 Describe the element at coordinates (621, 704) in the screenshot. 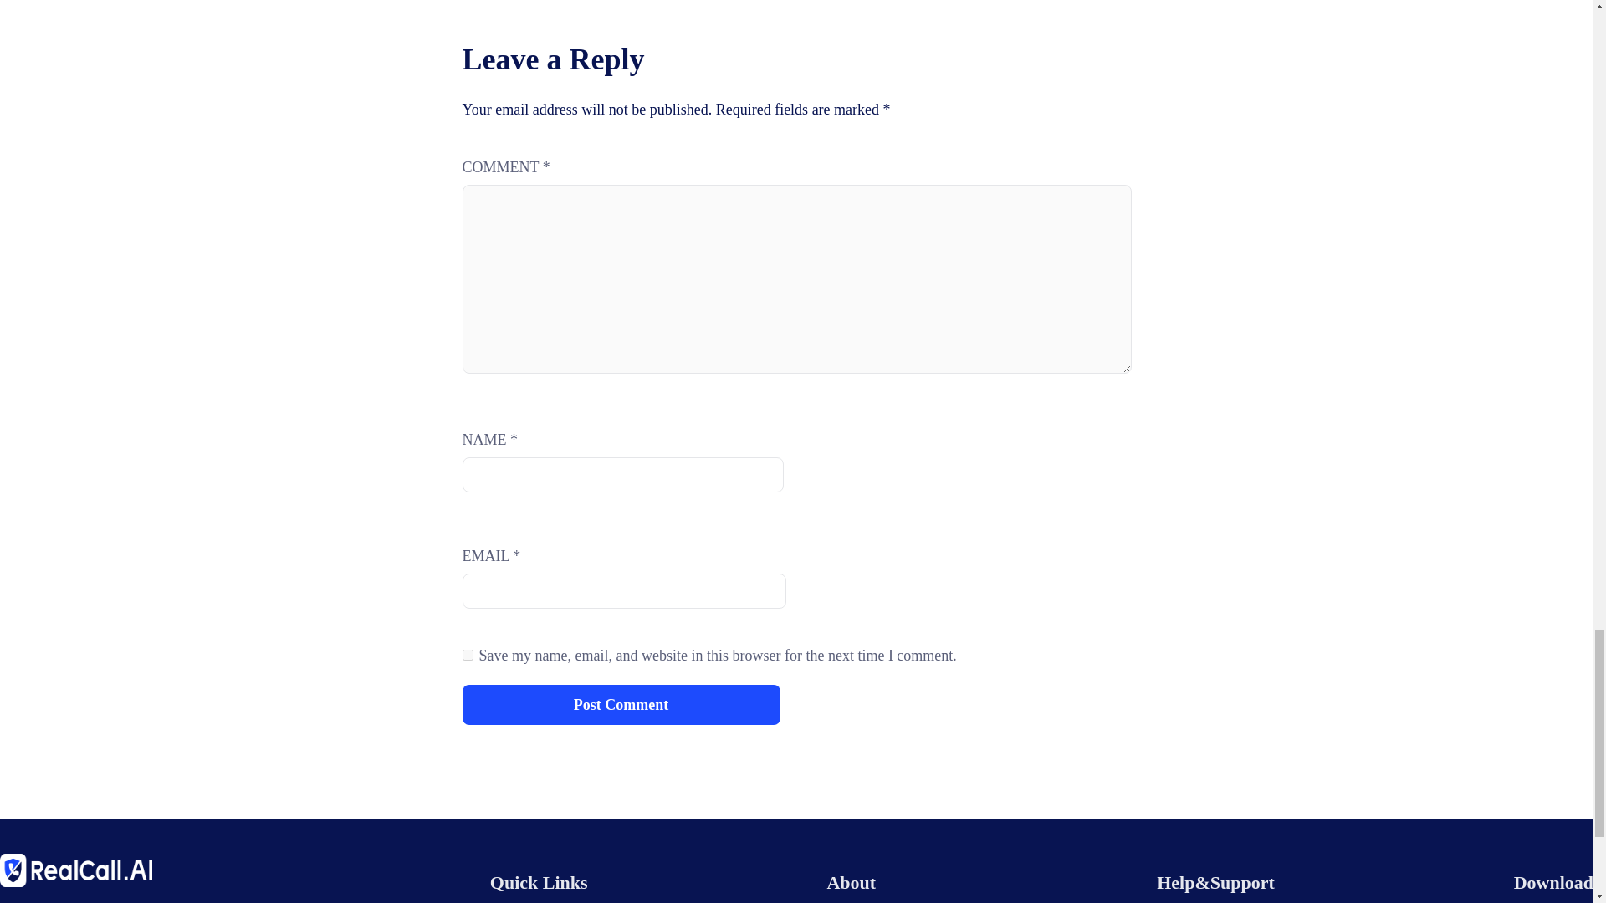

I see `Post Comment` at that location.